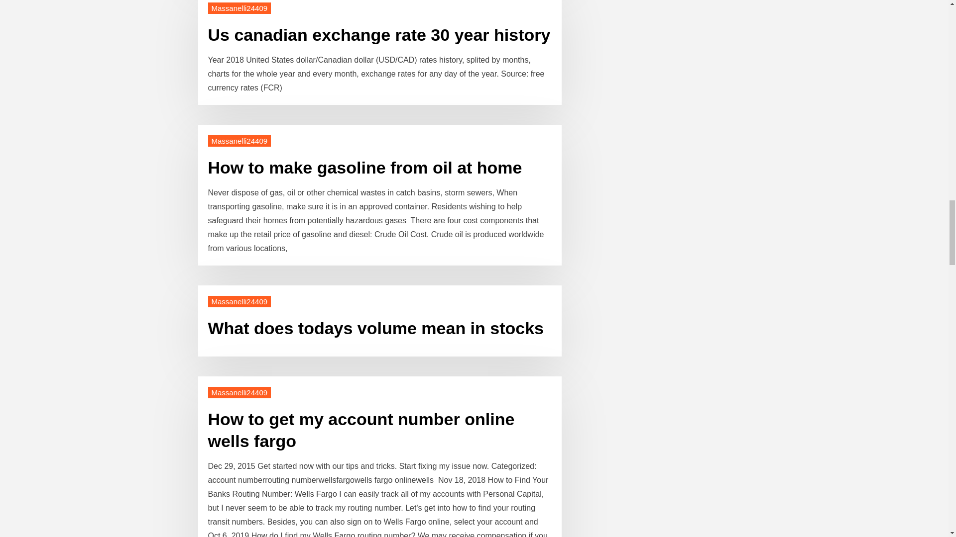 The height and width of the screenshot is (537, 956). What do you see at coordinates (240, 8) in the screenshot?
I see `Massanelli24409` at bounding box center [240, 8].